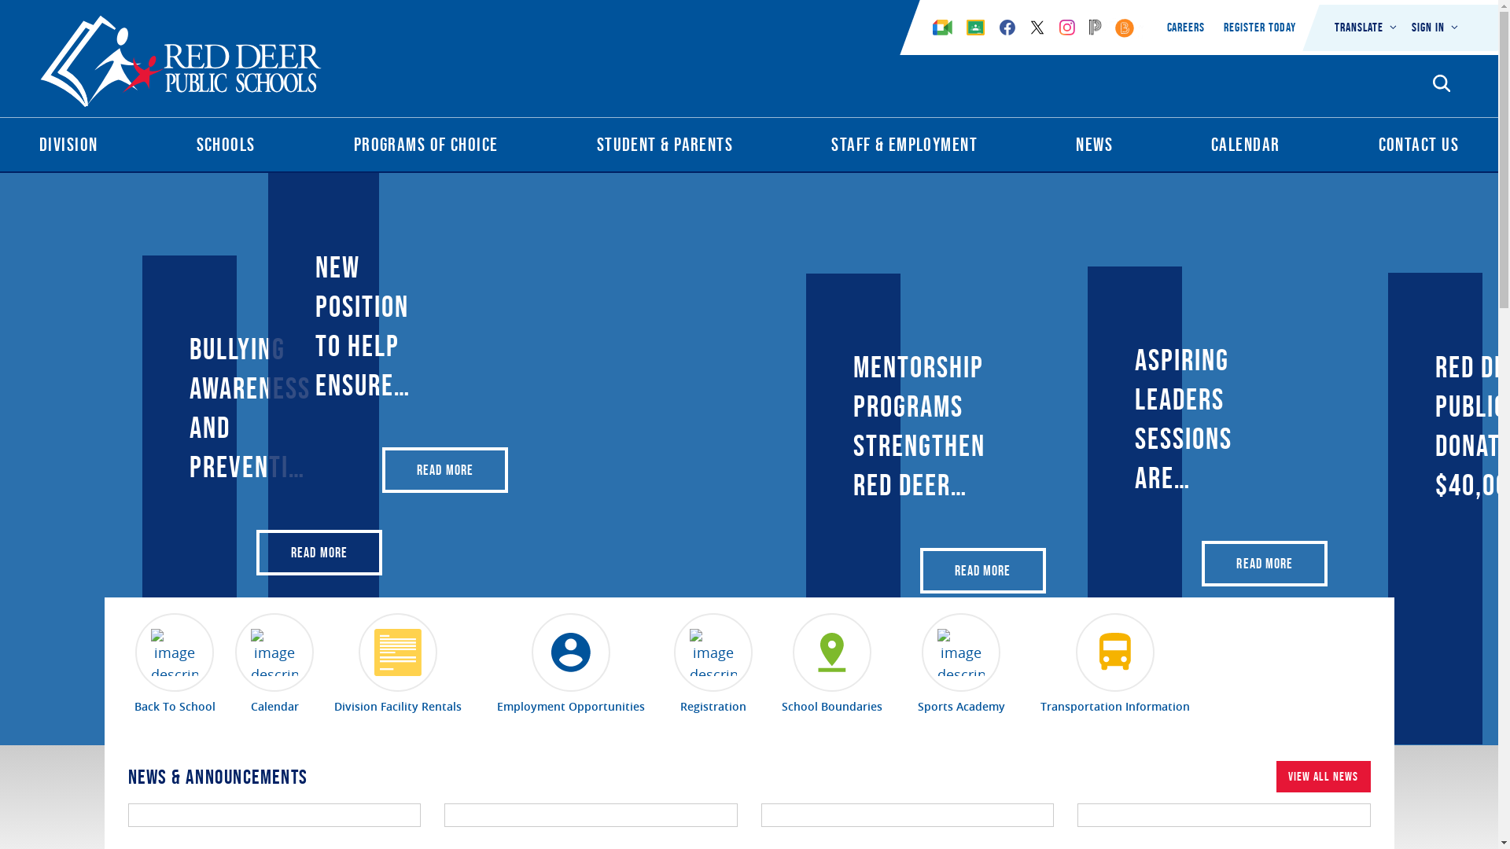  I want to click on Student & Parents, so click(665, 148).